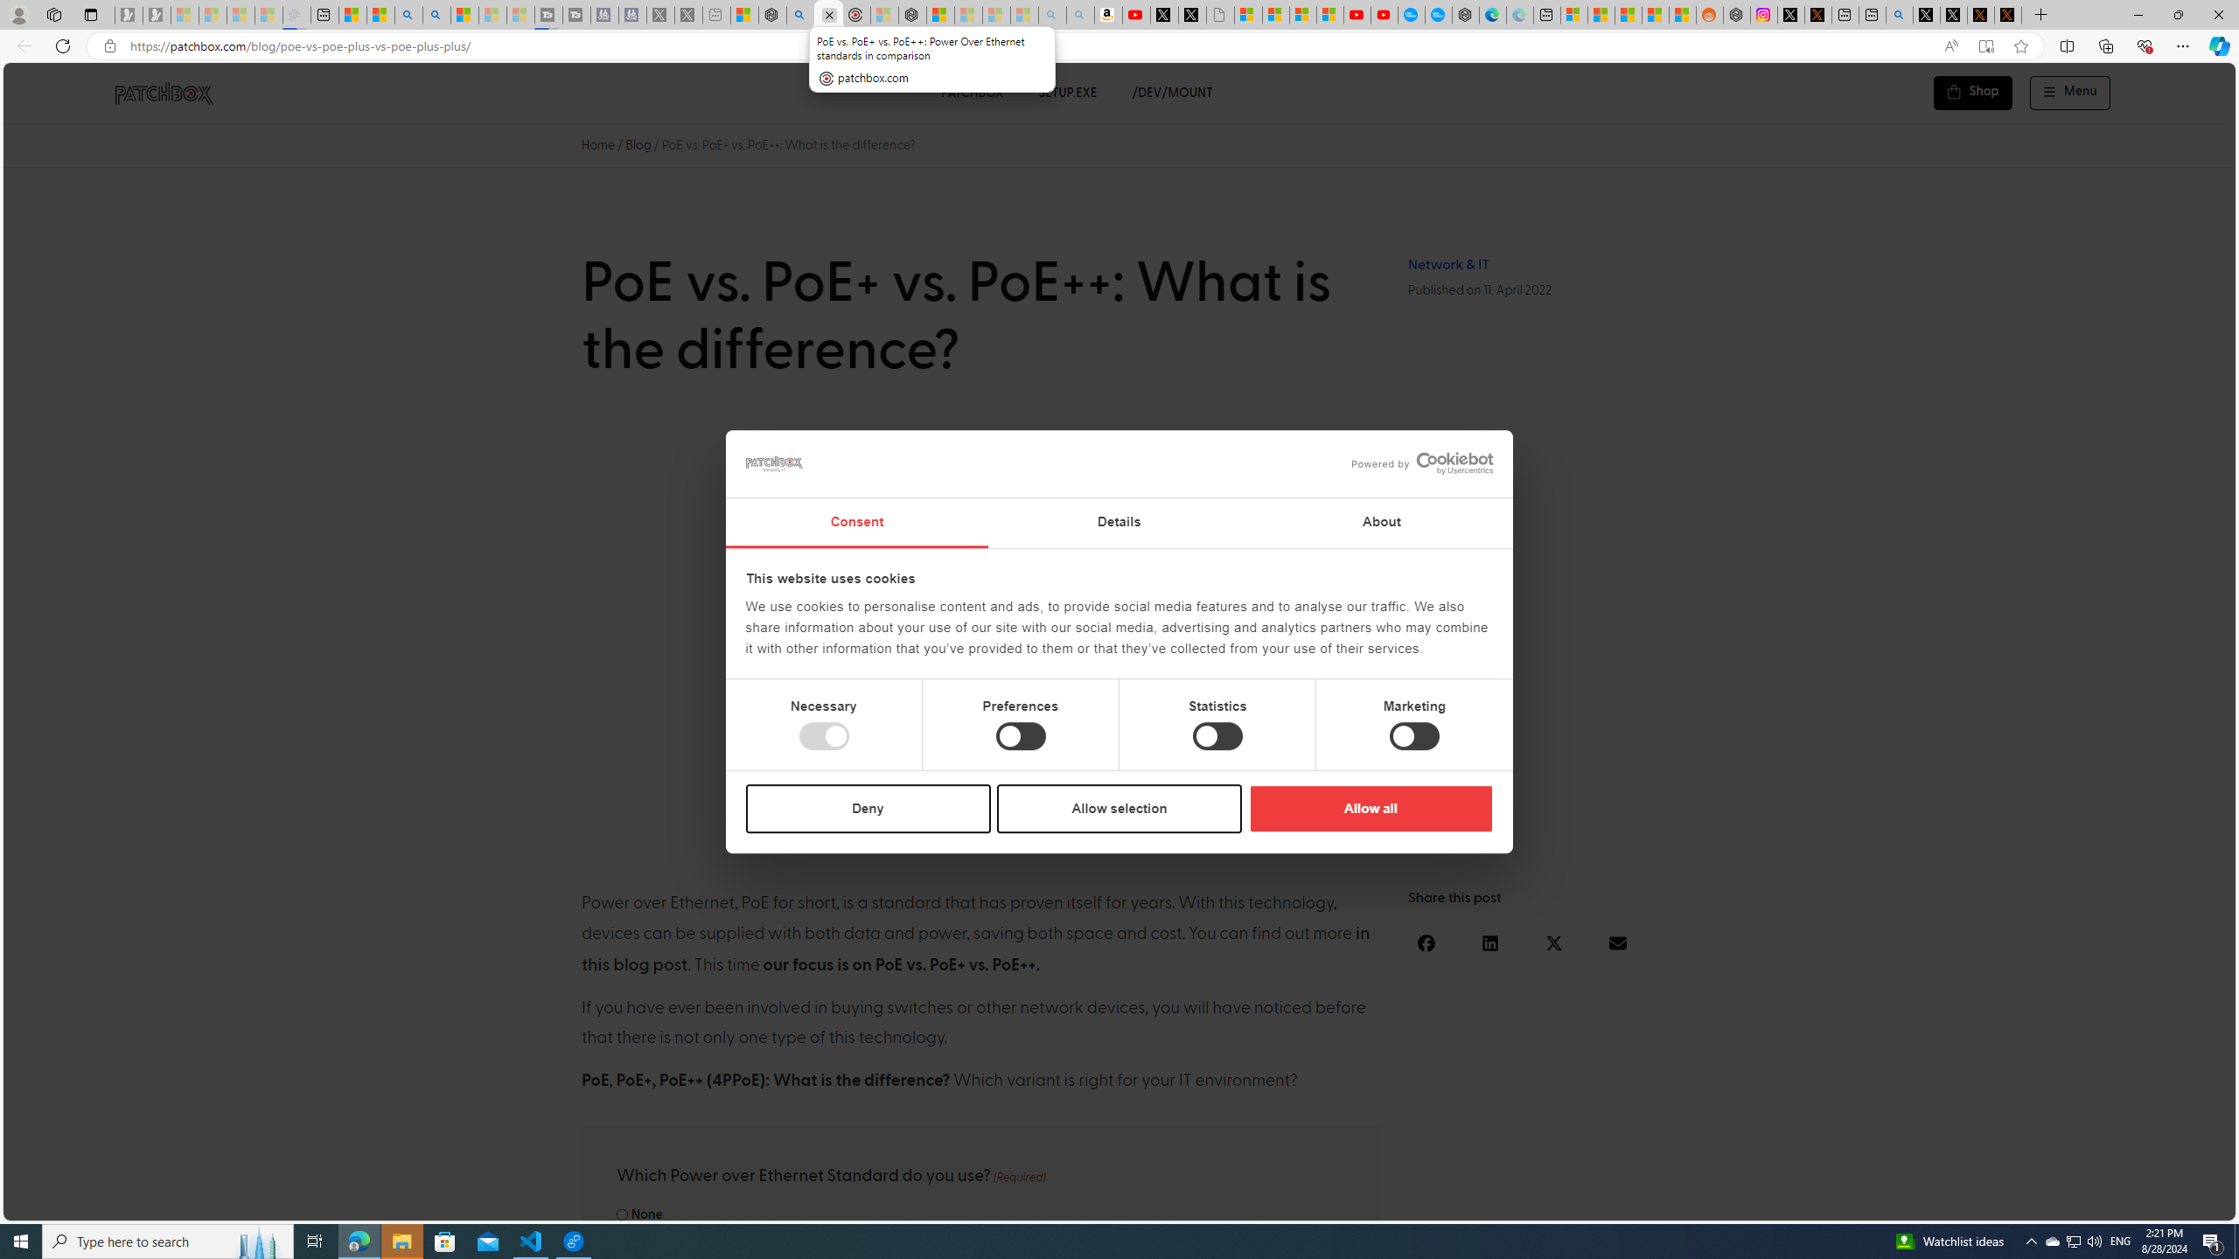  I want to click on Share on email, so click(1617, 943).